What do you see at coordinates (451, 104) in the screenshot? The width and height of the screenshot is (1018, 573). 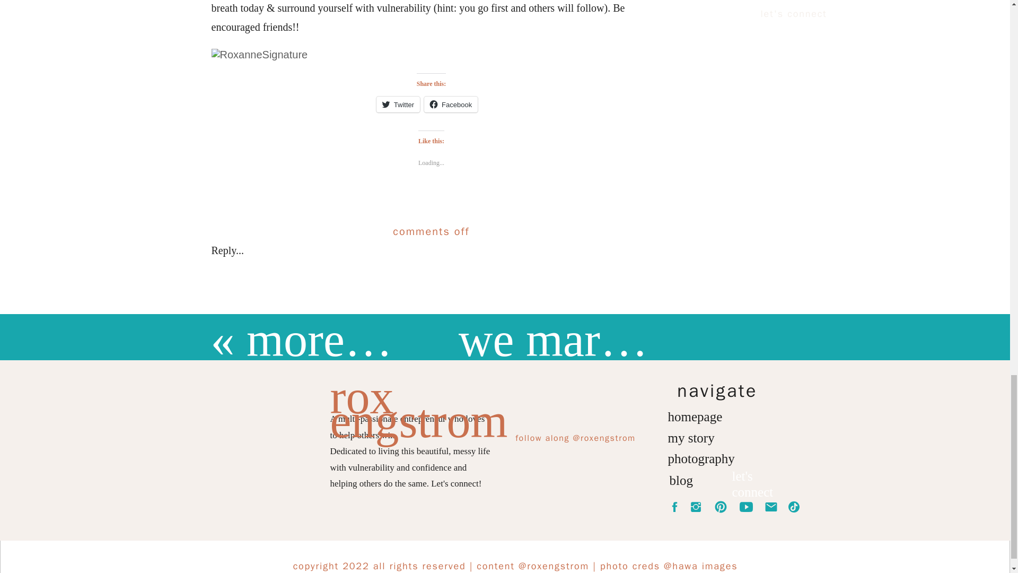 I see `Facebook` at bounding box center [451, 104].